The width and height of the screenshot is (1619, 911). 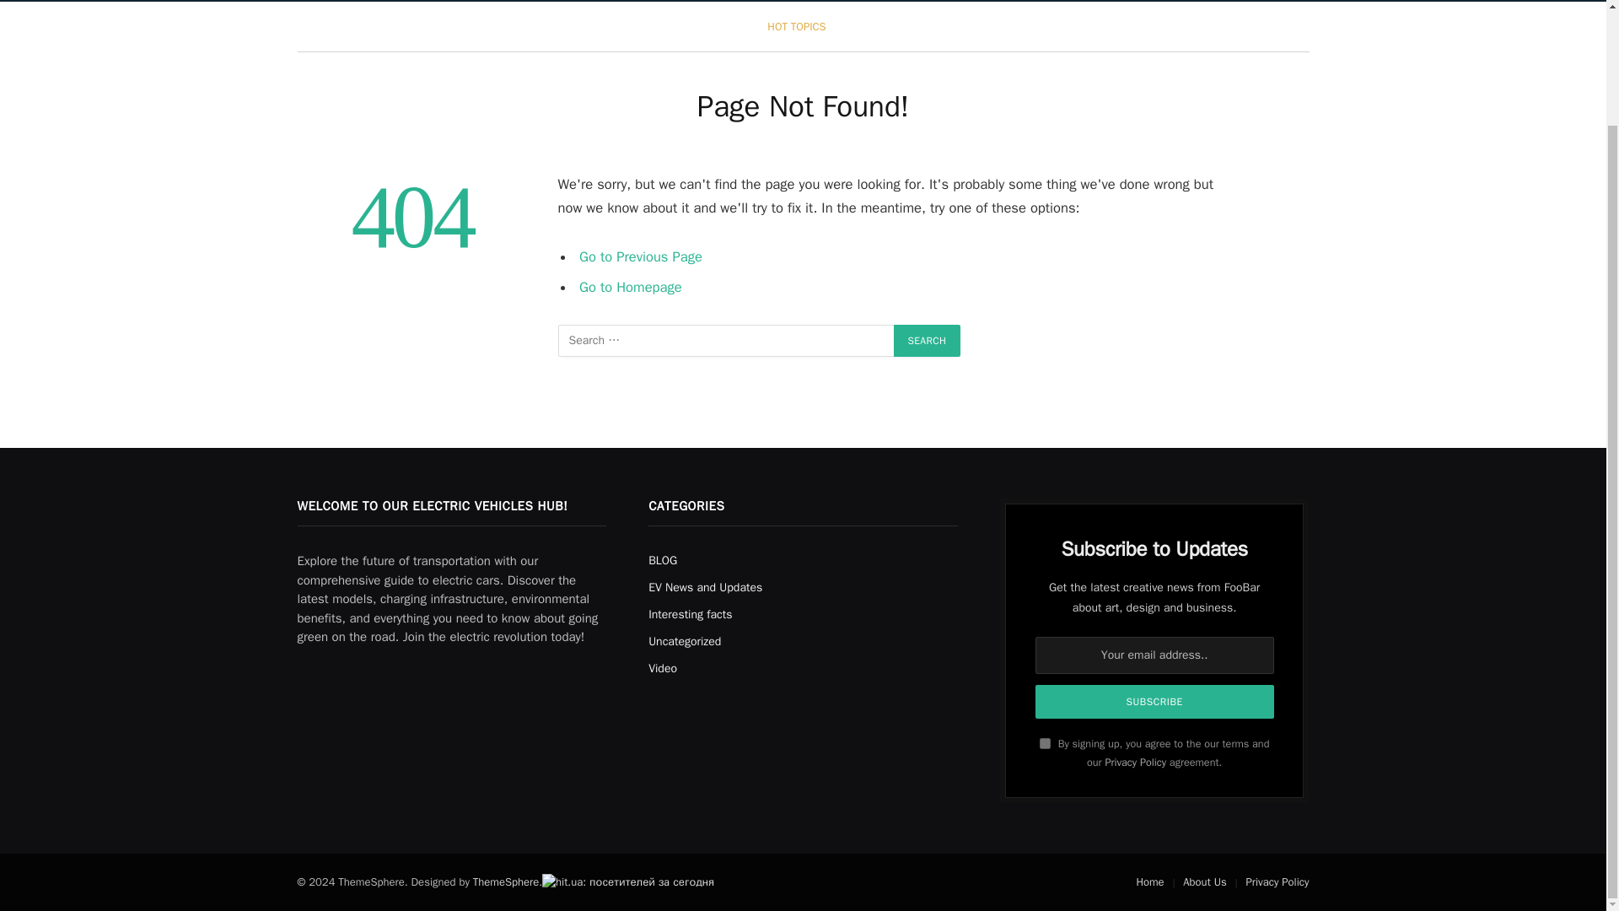 What do you see at coordinates (641, 256) in the screenshot?
I see `Go to Previous Page` at bounding box center [641, 256].